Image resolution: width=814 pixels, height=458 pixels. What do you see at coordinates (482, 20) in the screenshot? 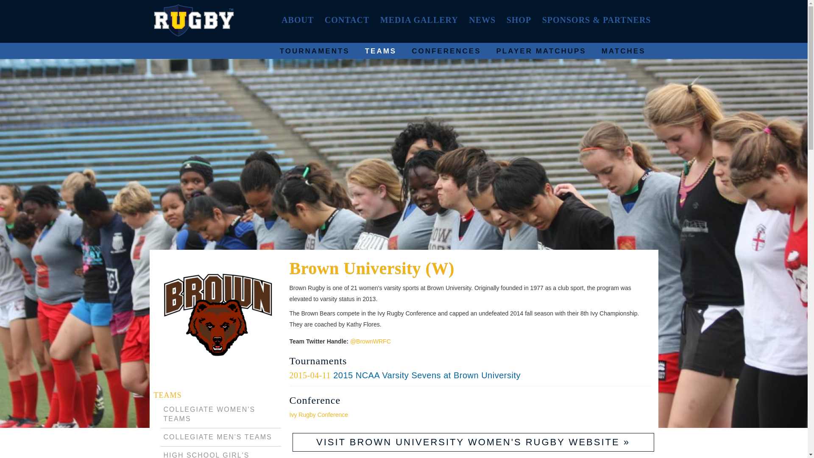
I see `NEWS` at bounding box center [482, 20].